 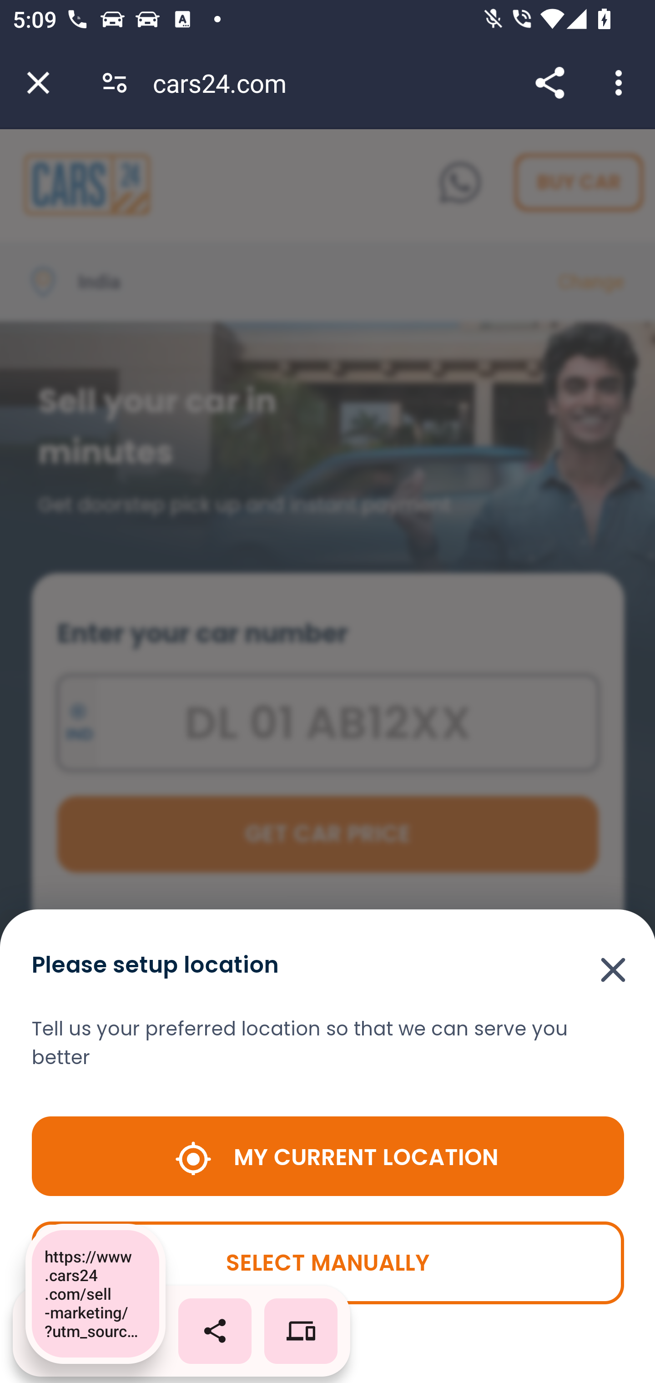 What do you see at coordinates (226, 83) in the screenshot?
I see `cars24.com` at bounding box center [226, 83].